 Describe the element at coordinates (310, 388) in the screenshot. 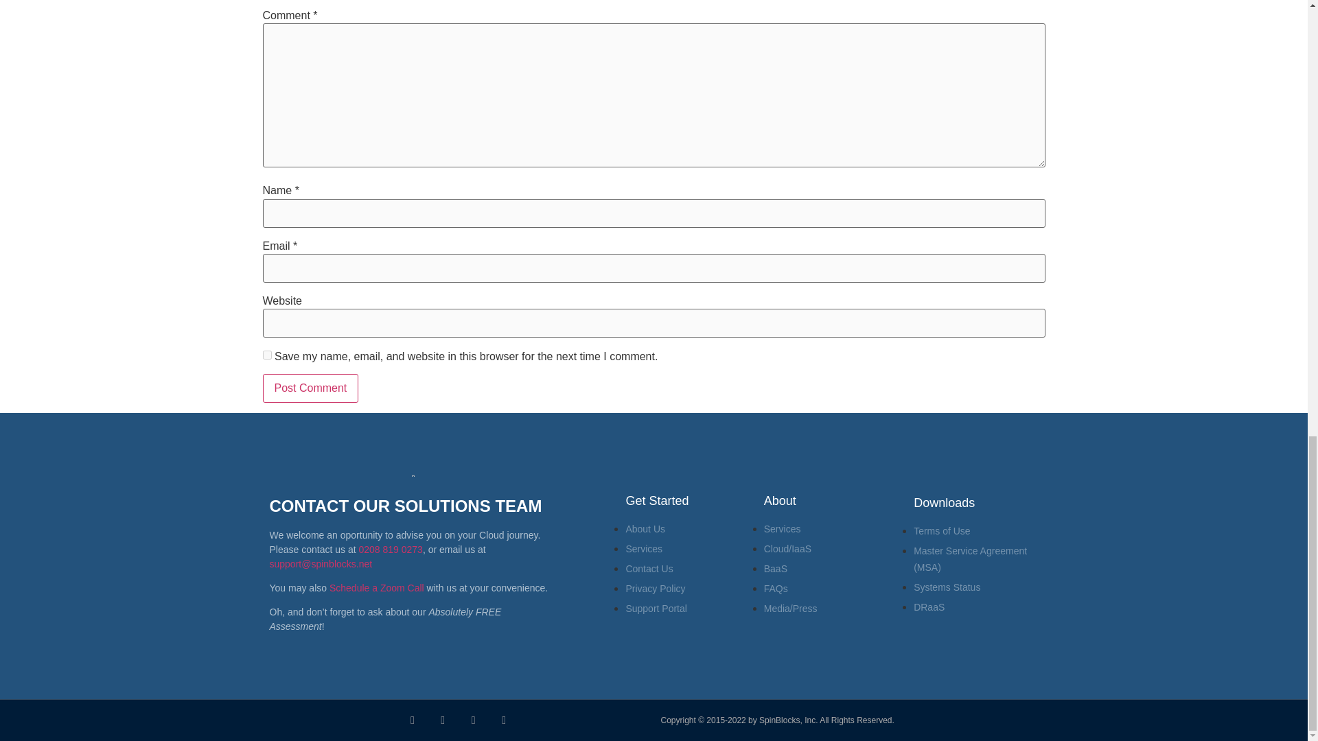

I see `Post Comment` at that location.